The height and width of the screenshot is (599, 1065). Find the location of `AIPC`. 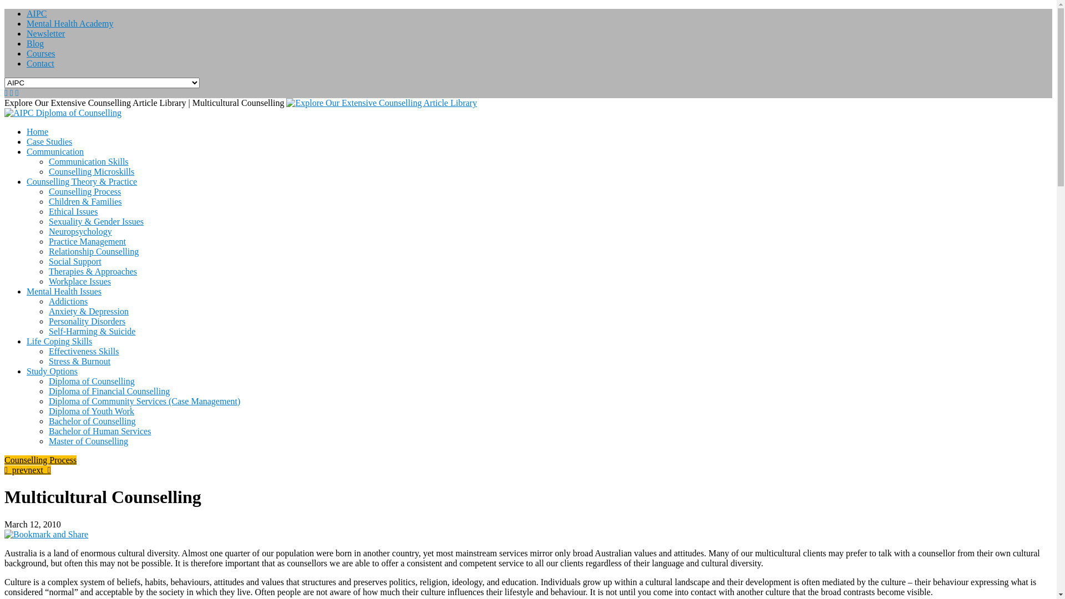

AIPC is located at coordinates (37, 13).